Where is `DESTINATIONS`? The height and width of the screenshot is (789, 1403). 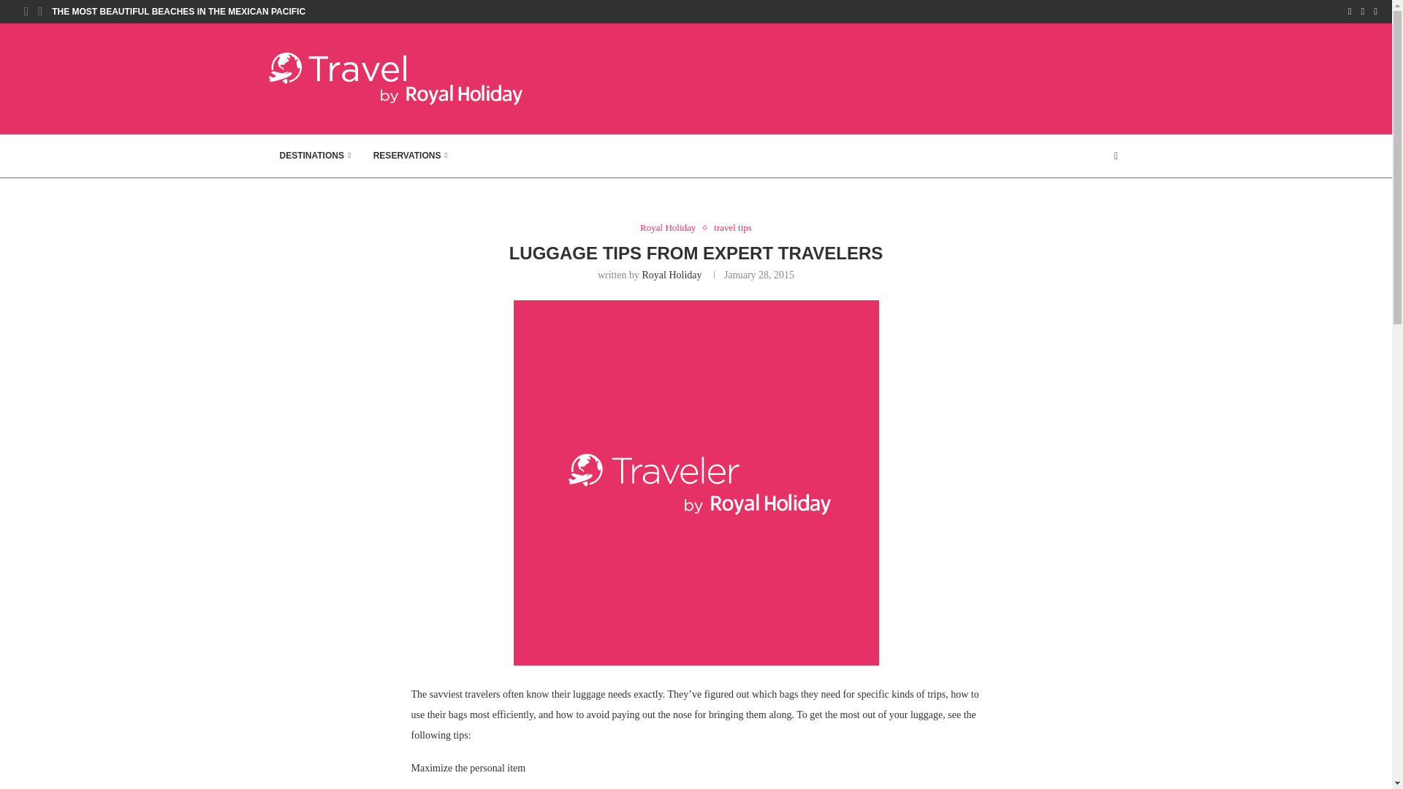
DESTINATIONS is located at coordinates (316, 156).